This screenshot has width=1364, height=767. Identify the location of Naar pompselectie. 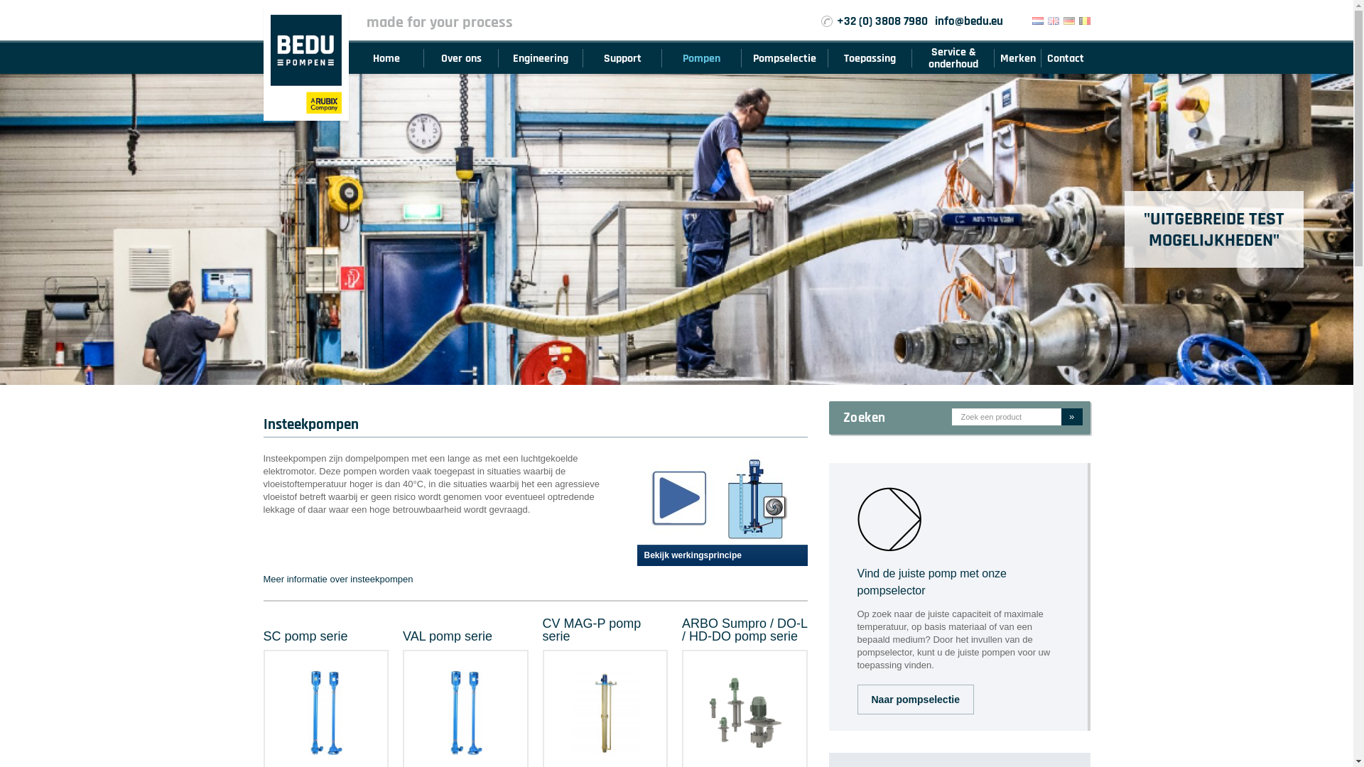
(915, 700).